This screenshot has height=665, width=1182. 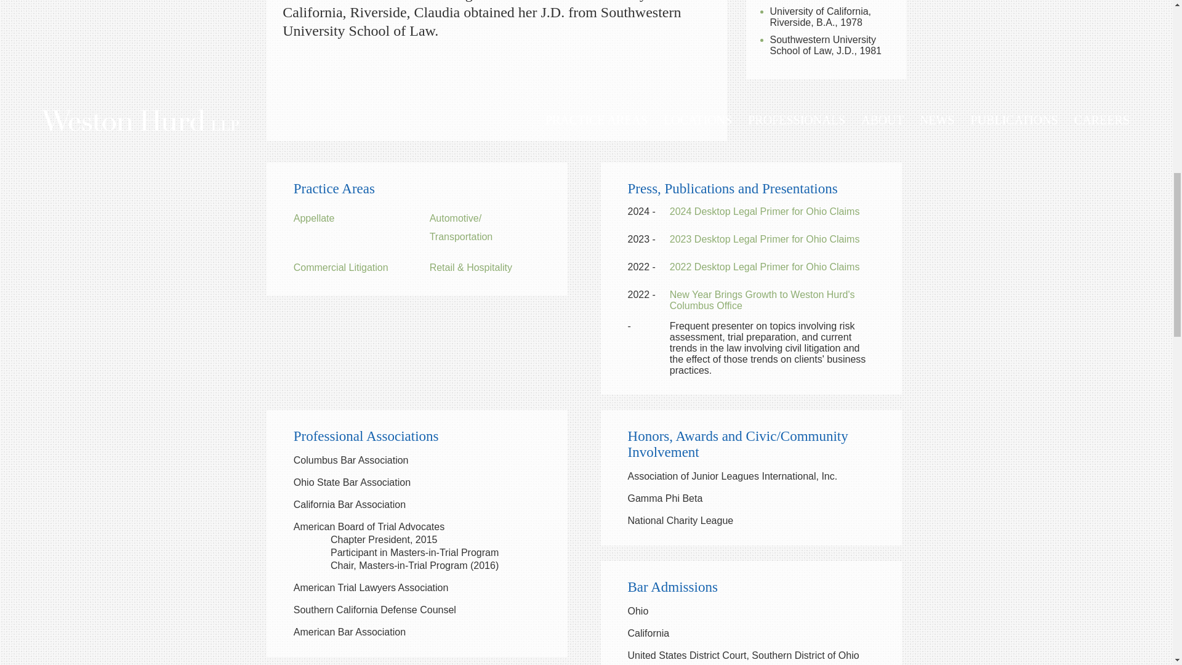 I want to click on 2023 Desktop Legal Primer for Ohio Claims, so click(x=765, y=239).